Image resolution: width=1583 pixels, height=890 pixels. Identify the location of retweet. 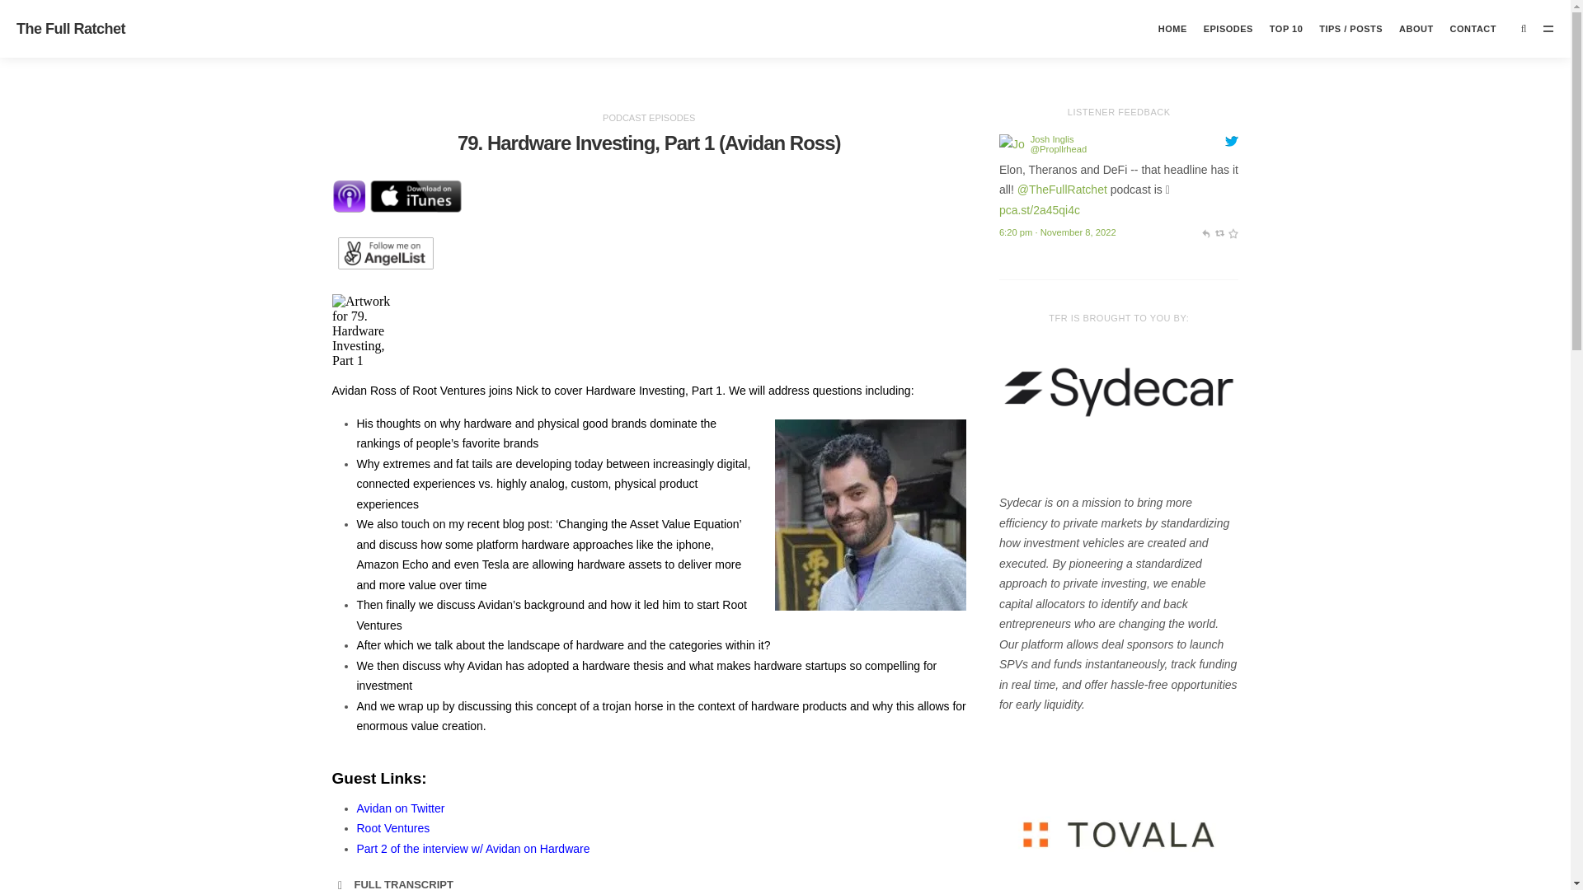
(1219, 232).